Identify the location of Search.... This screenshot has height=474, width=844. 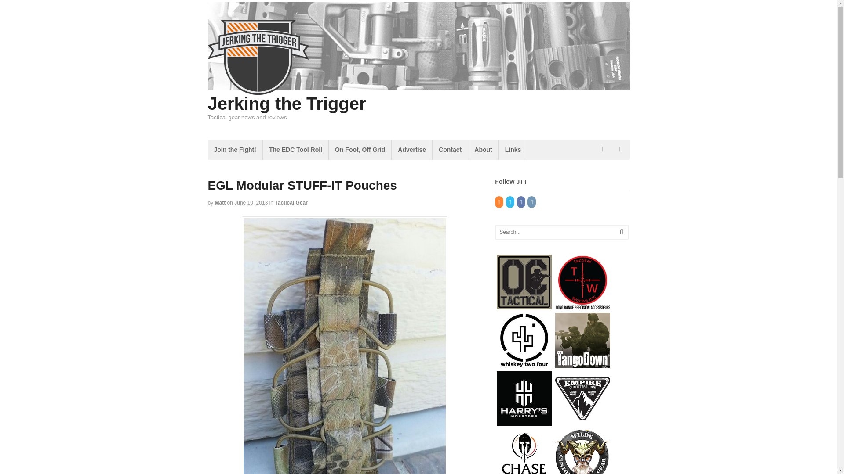
(556, 232).